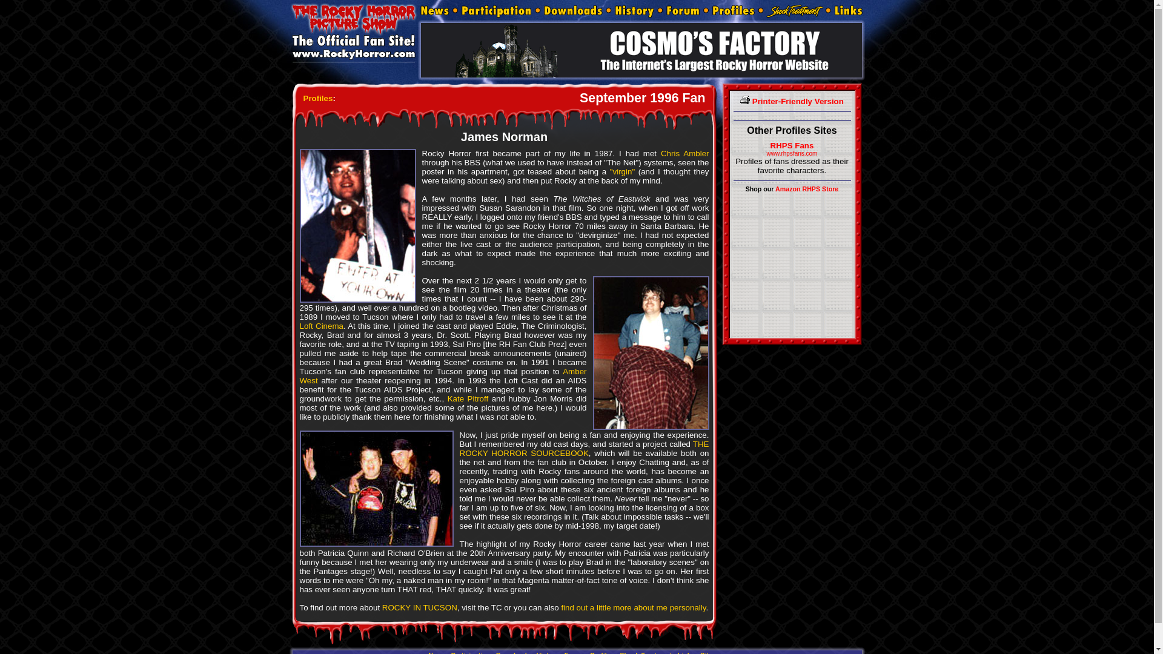 This screenshot has width=1163, height=654. What do you see at coordinates (547, 653) in the screenshot?
I see `History` at bounding box center [547, 653].